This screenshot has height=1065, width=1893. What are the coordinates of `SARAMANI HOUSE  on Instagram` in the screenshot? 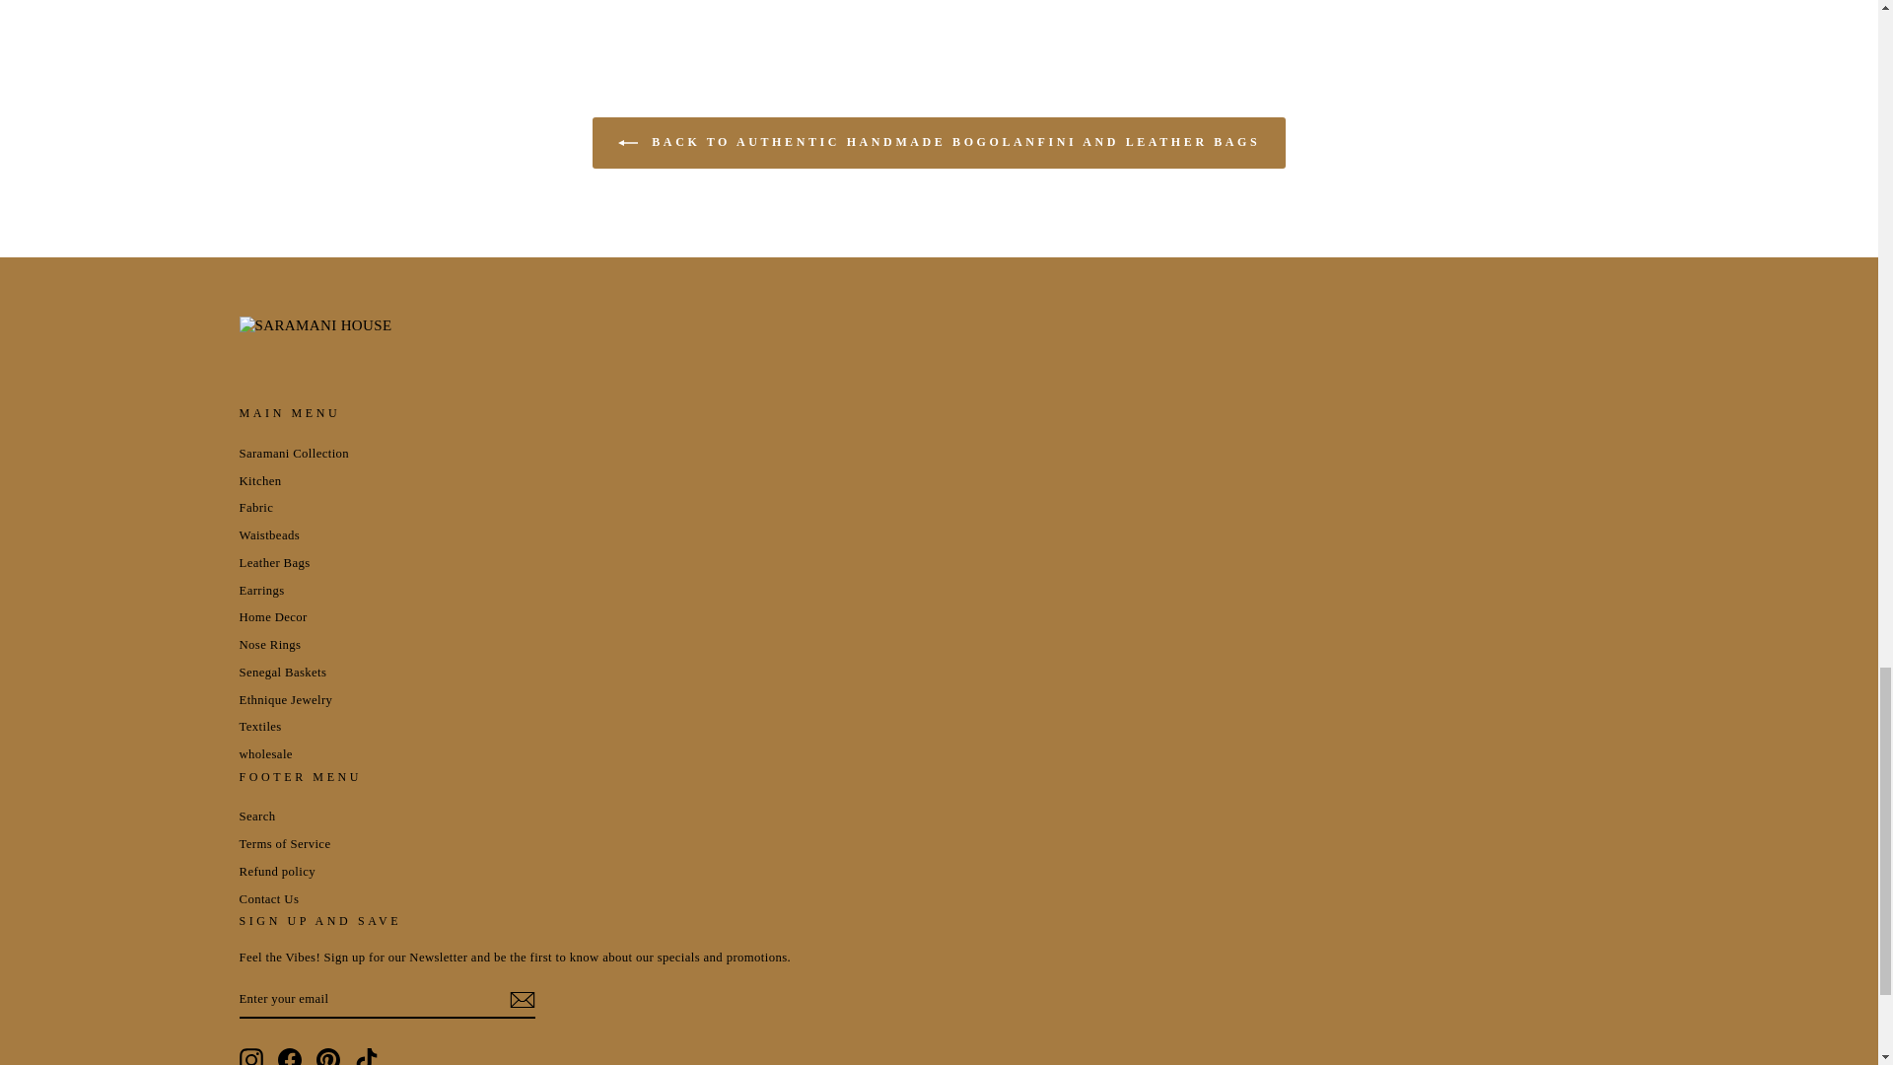 It's located at (250, 1056).